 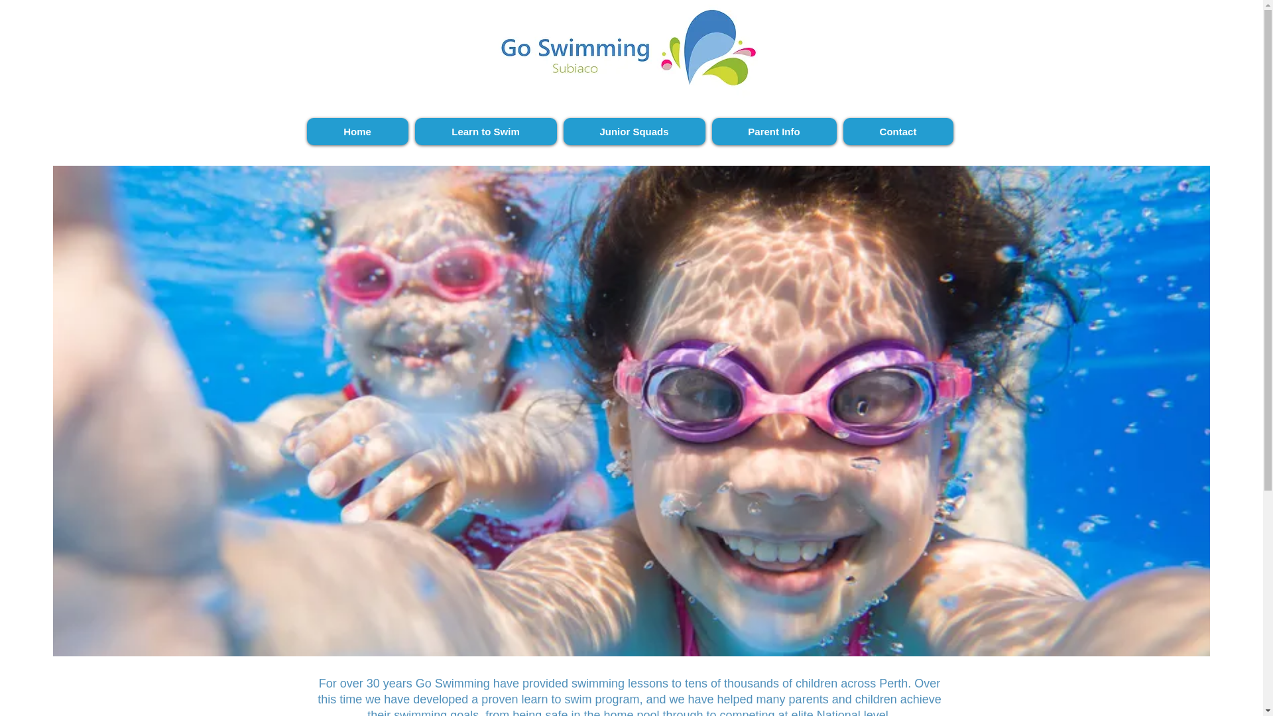 What do you see at coordinates (357, 131) in the screenshot?
I see `Home` at bounding box center [357, 131].